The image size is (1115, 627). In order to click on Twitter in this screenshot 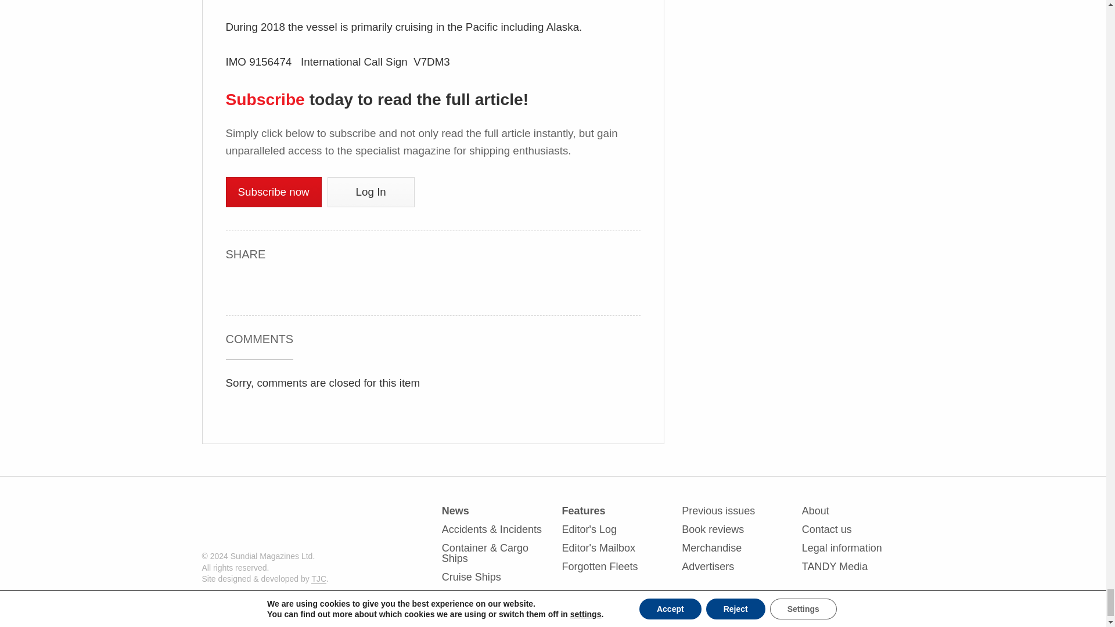, I will do `click(290, 284)`.